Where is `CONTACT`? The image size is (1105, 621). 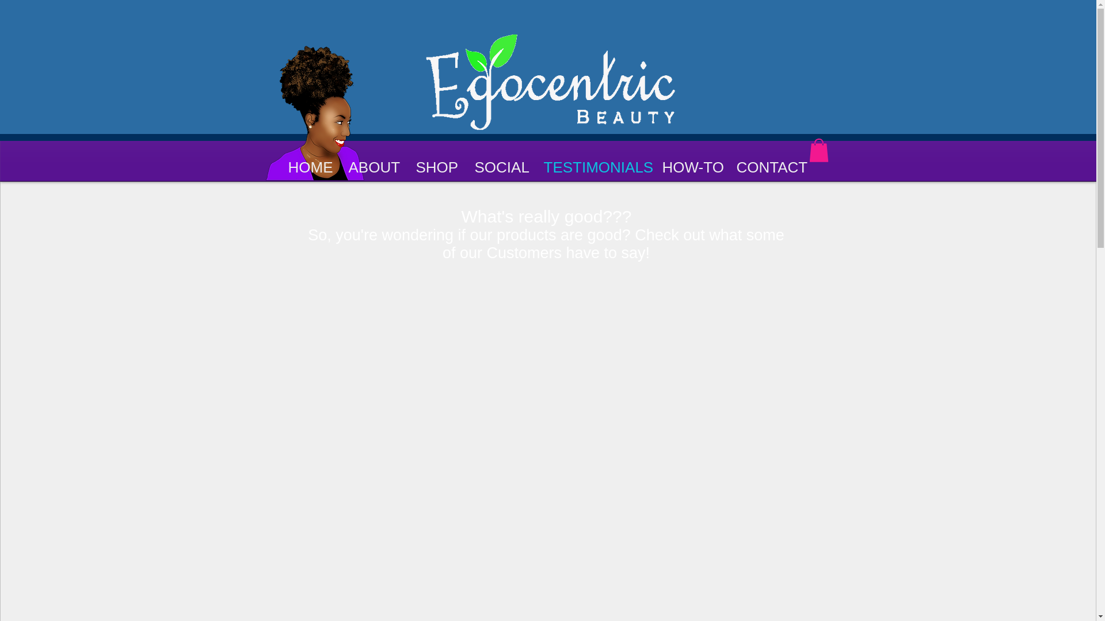
CONTACT is located at coordinates (767, 166).